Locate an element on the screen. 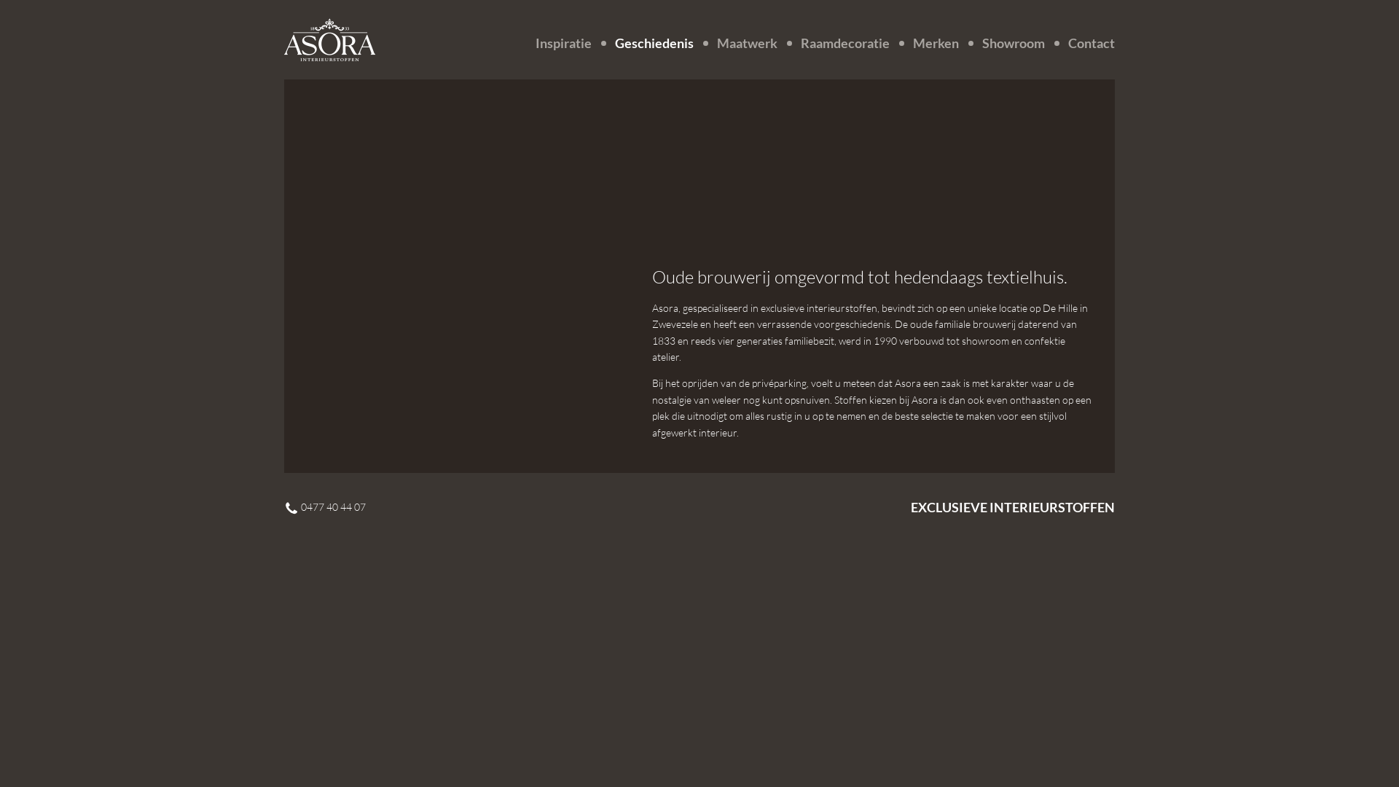 Image resolution: width=1399 pixels, height=787 pixels. Geschiedenis is located at coordinates (659, 44).